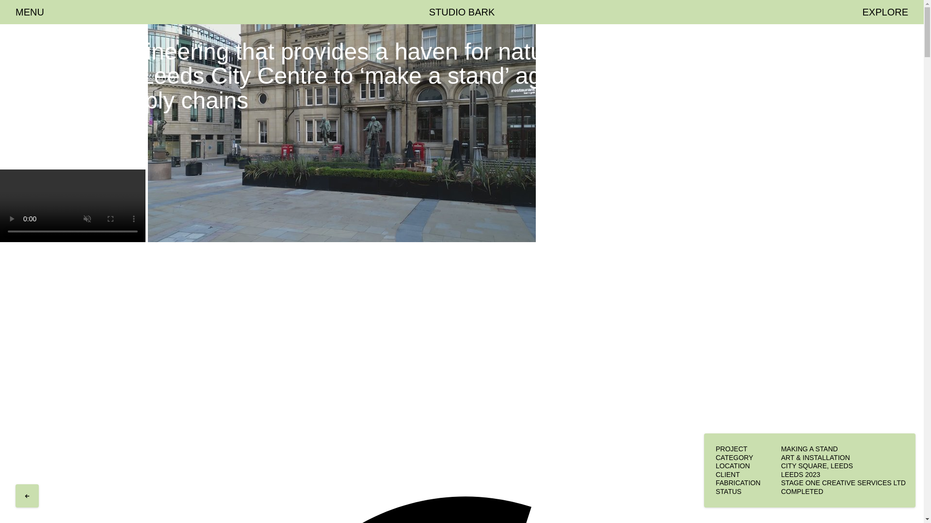  Describe the element at coordinates (884, 12) in the screenshot. I see `EXPLORE` at that location.